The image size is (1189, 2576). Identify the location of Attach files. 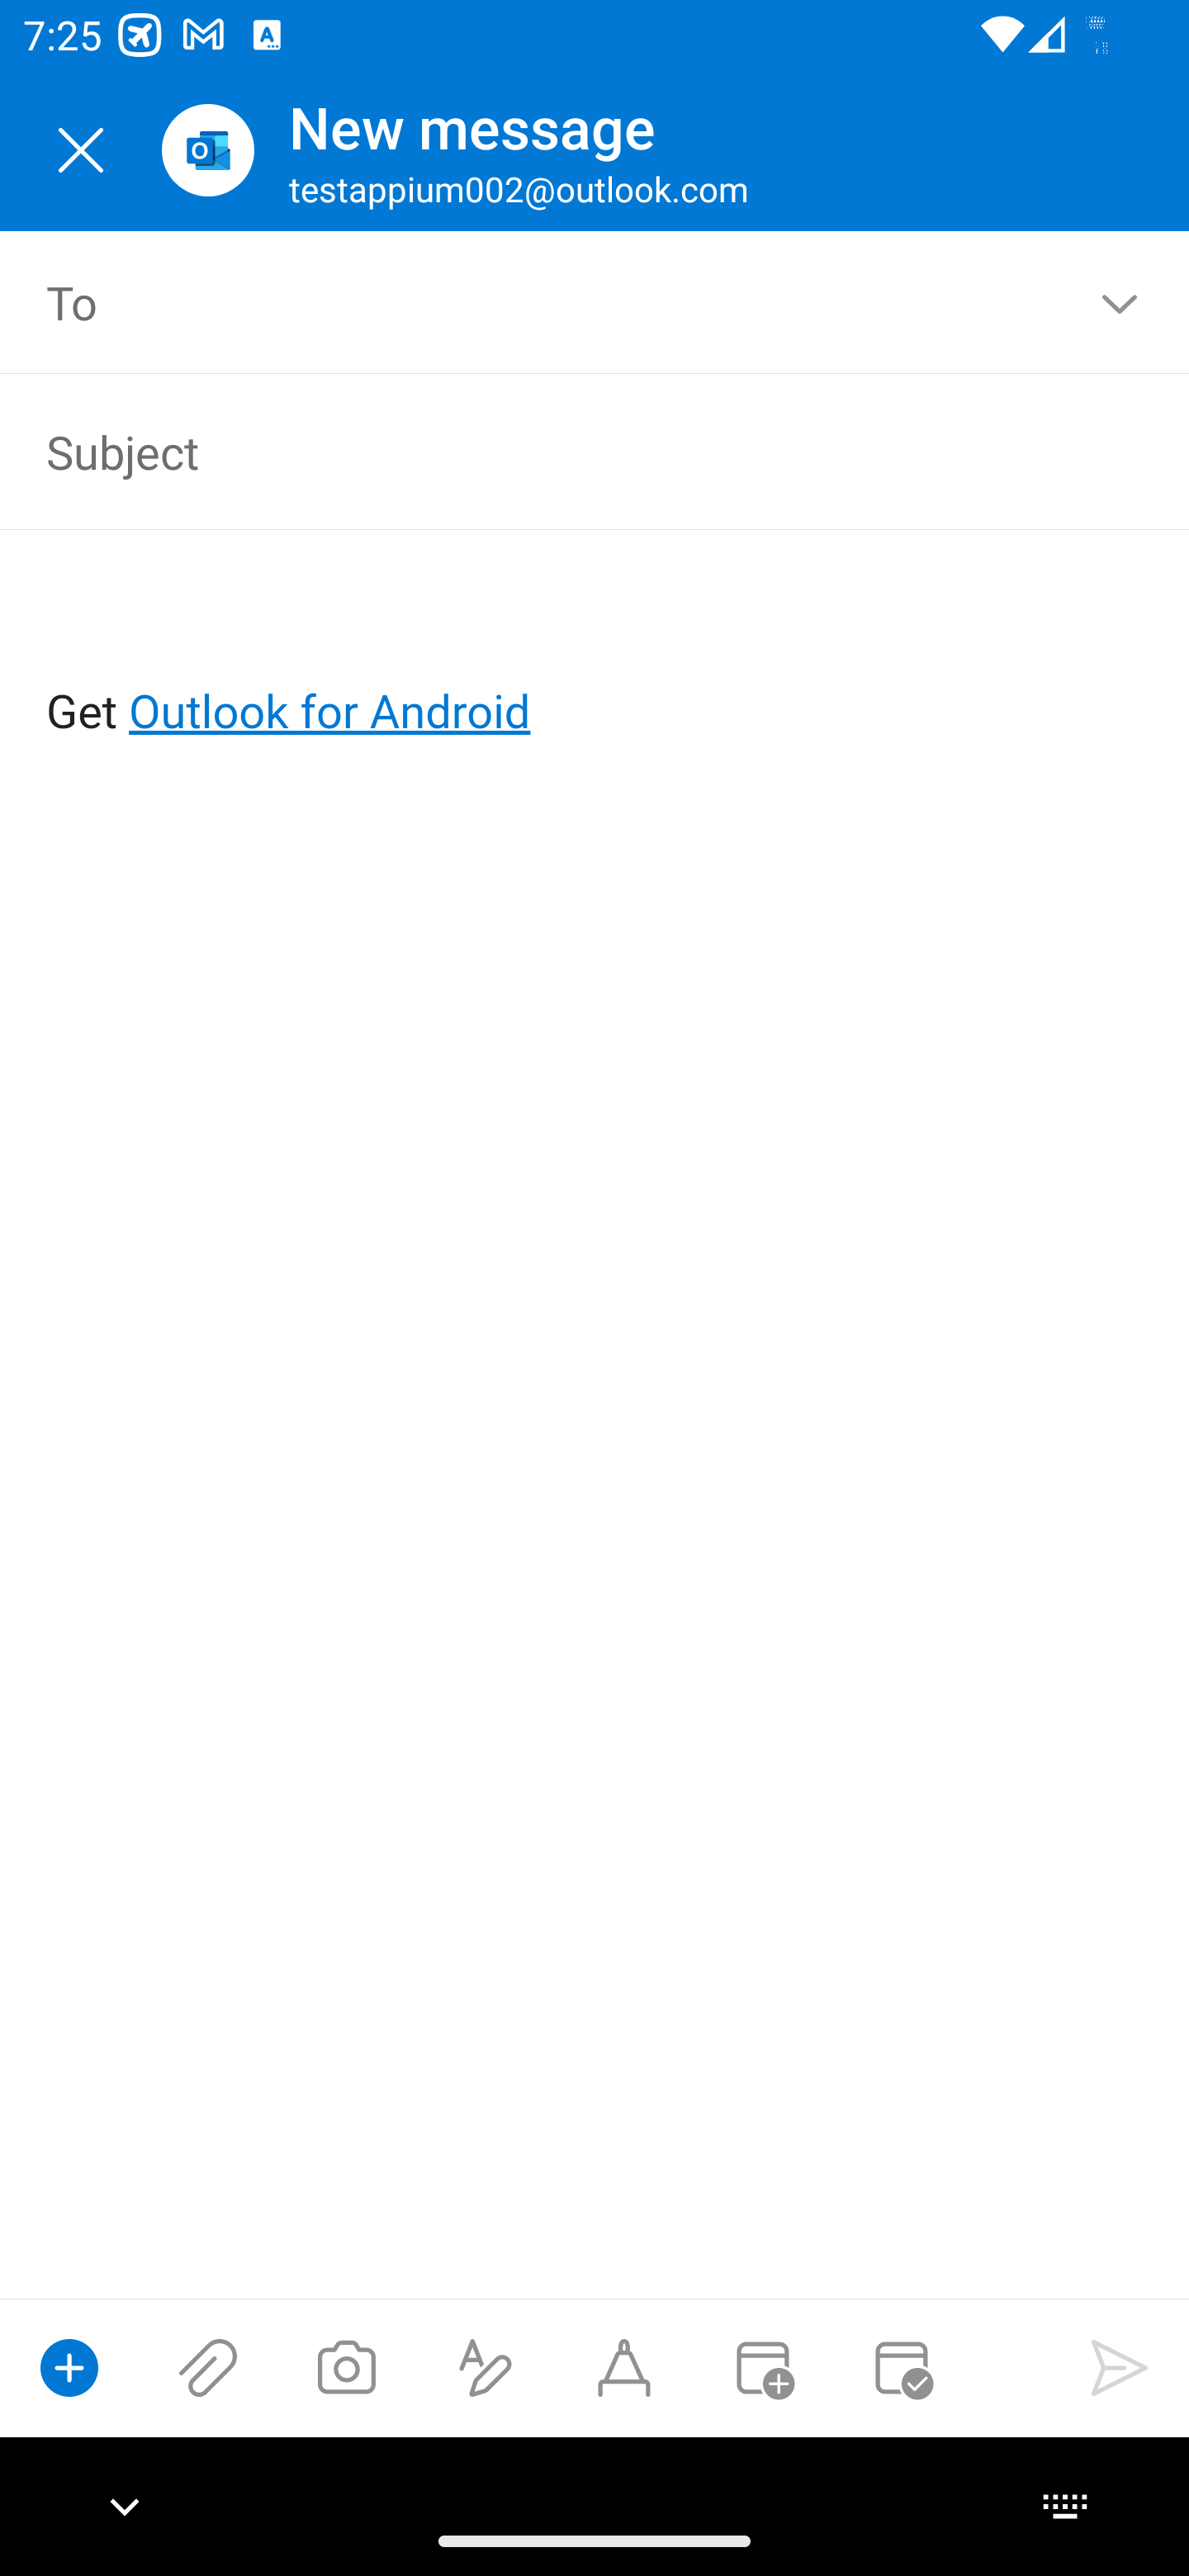
(208, 2367).